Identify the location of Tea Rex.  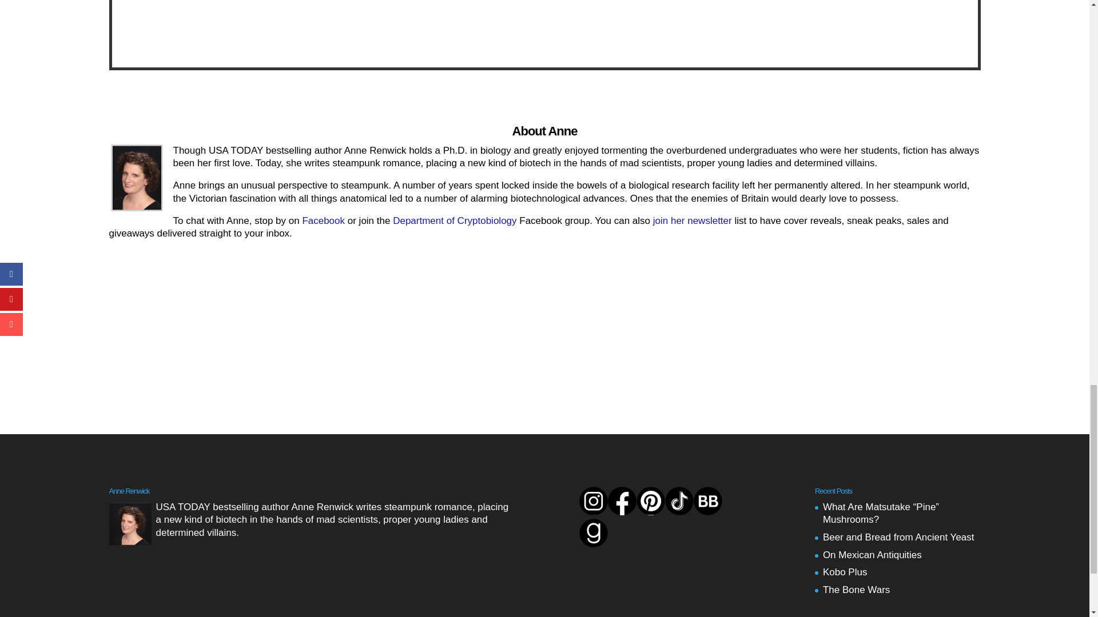
(857, 26).